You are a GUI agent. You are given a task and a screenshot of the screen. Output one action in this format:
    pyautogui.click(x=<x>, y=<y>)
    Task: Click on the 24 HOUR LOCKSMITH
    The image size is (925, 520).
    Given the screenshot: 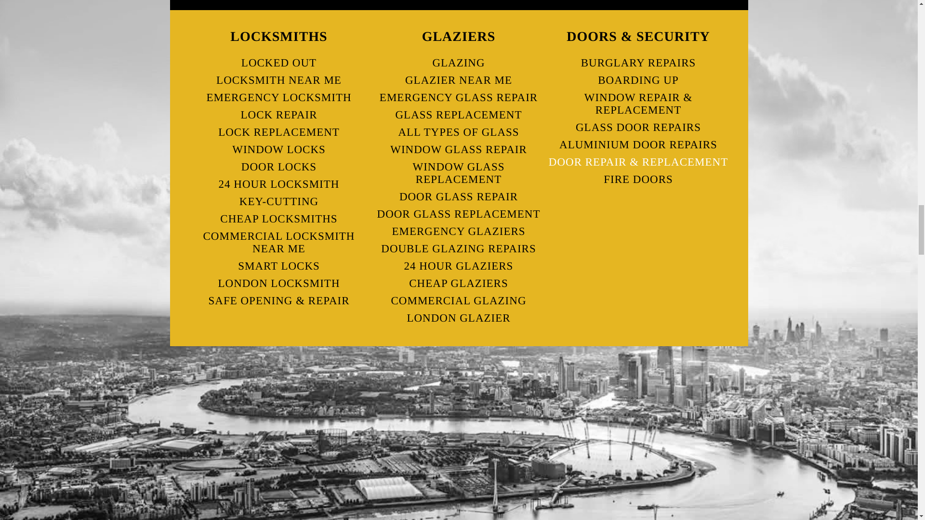 What is the action you would take?
    pyautogui.click(x=278, y=183)
    